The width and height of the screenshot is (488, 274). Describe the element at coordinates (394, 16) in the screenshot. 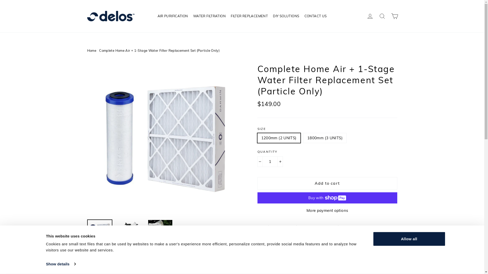

I see `Cart` at that location.